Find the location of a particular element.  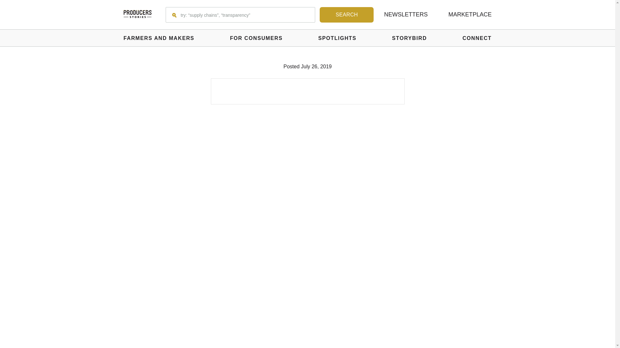

SPOTLIGHTS is located at coordinates (337, 38).